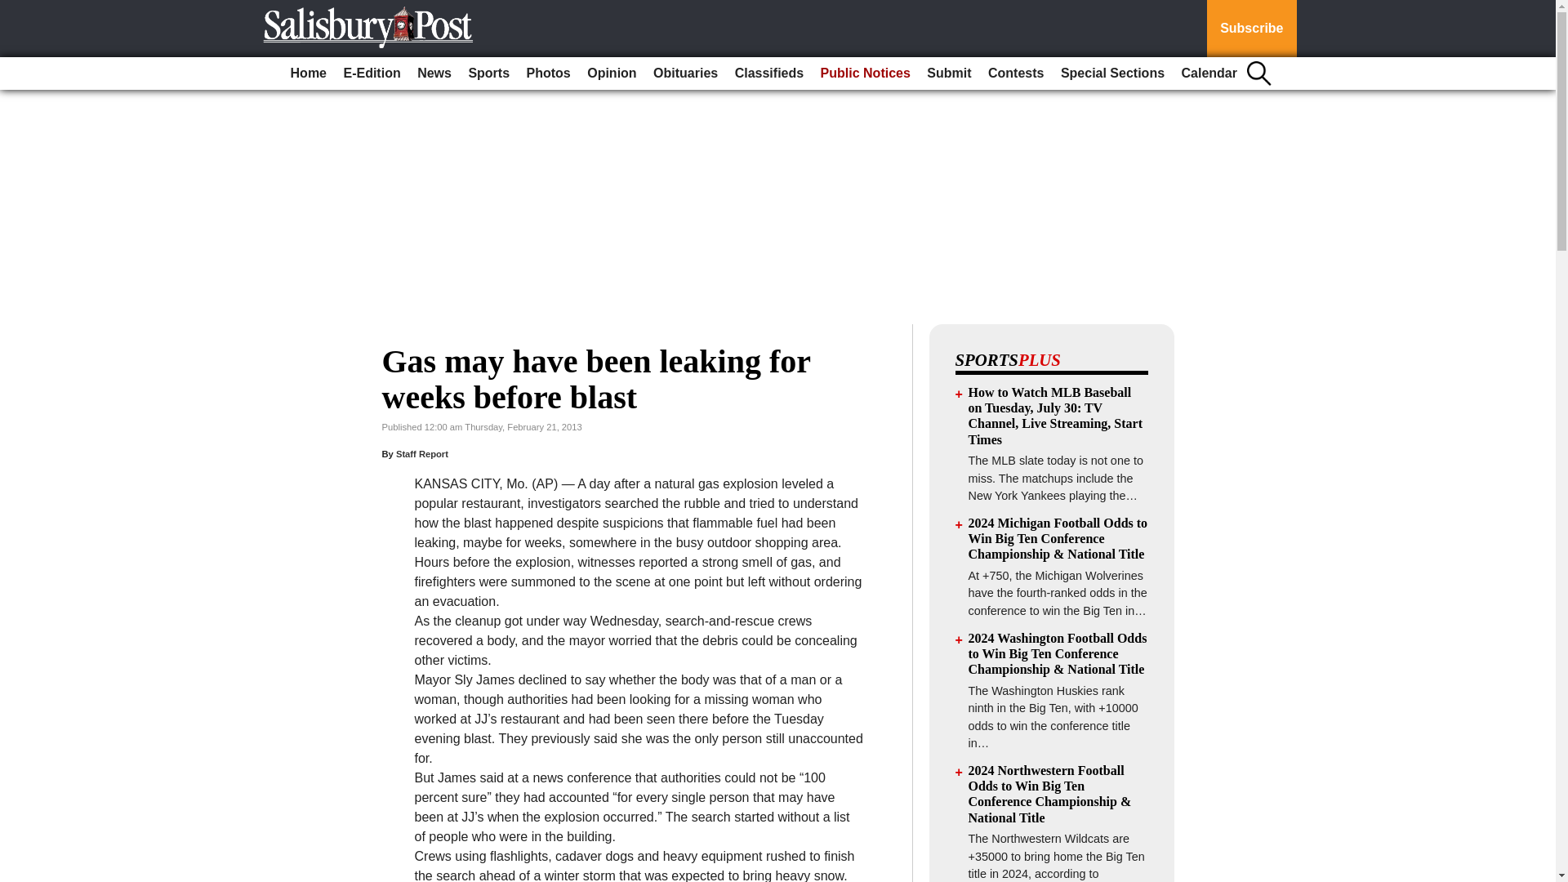 This screenshot has width=1568, height=882. Describe the element at coordinates (549, 73) in the screenshot. I see `Photos` at that location.